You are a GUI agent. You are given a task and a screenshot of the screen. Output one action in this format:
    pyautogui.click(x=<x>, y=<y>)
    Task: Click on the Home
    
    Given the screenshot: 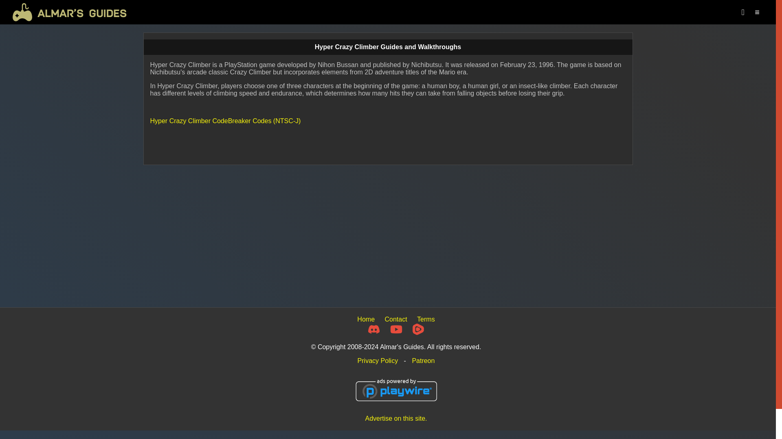 What is the action you would take?
    pyautogui.click(x=366, y=319)
    